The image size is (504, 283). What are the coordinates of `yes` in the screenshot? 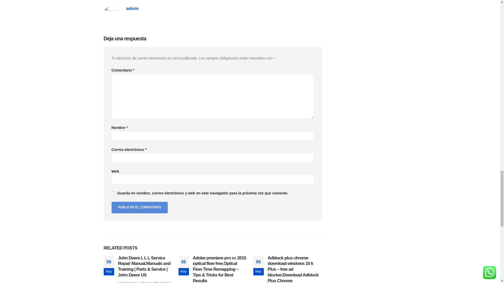 It's located at (113, 193).